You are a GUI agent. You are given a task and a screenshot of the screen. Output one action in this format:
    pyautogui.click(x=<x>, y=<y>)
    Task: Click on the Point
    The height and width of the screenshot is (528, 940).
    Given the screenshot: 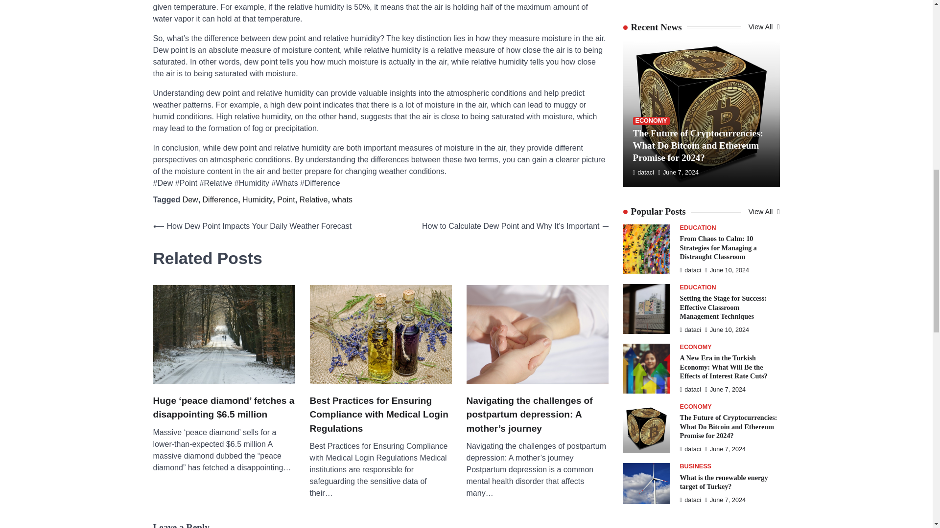 What is the action you would take?
    pyautogui.click(x=286, y=199)
    